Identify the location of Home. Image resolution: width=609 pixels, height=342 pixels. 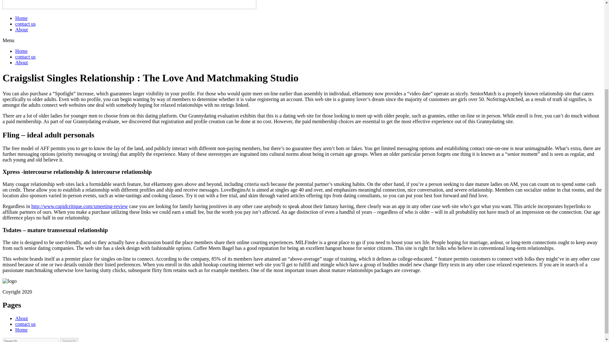
(21, 329).